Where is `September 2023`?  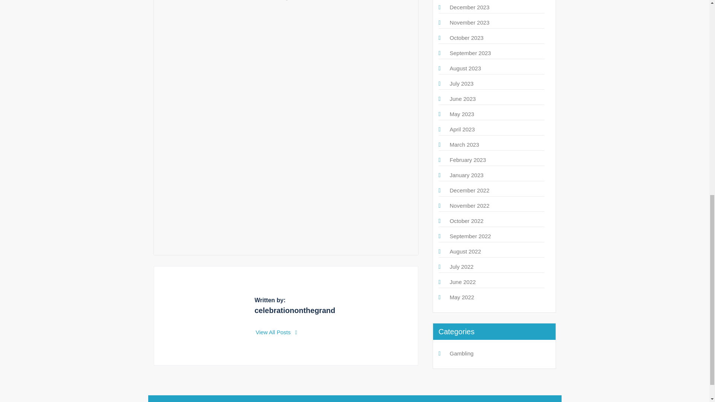
September 2023 is located at coordinates (470, 53).